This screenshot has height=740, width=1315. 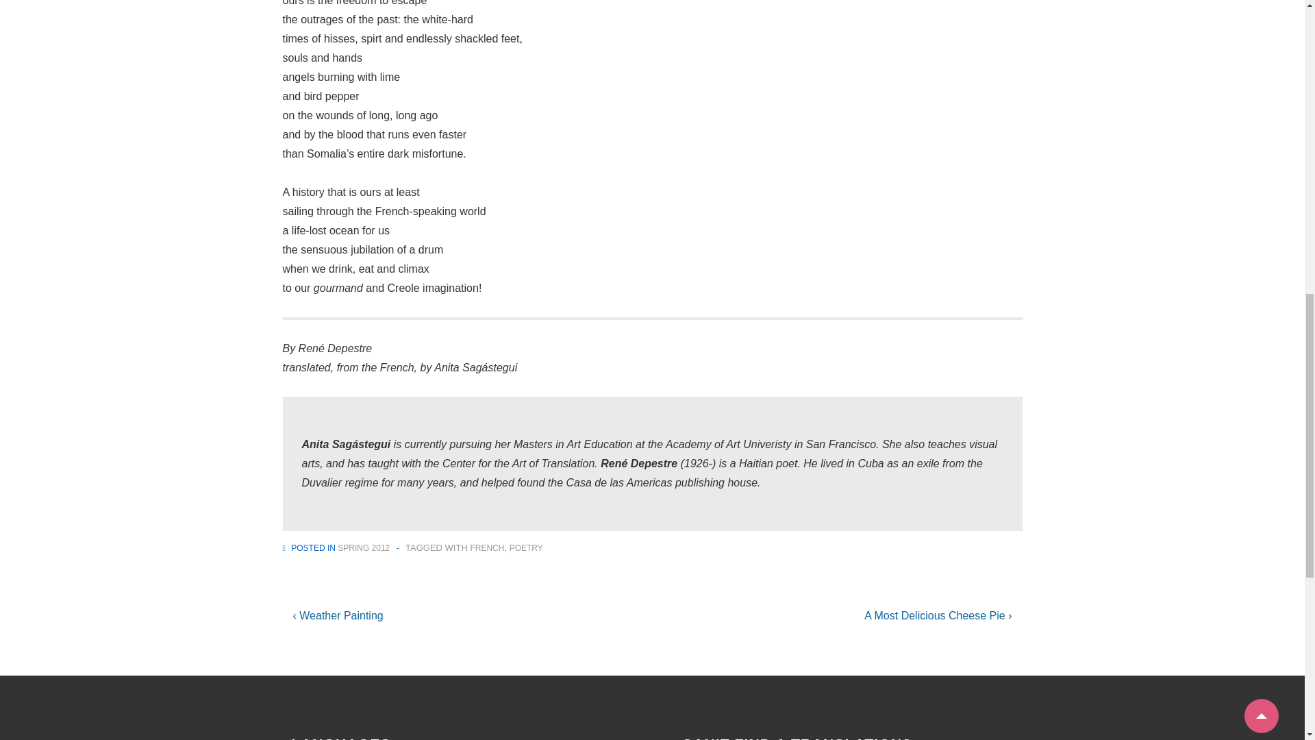 What do you see at coordinates (526, 547) in the screenshot?
I see `POETRY` at bounding box center [526, 547].